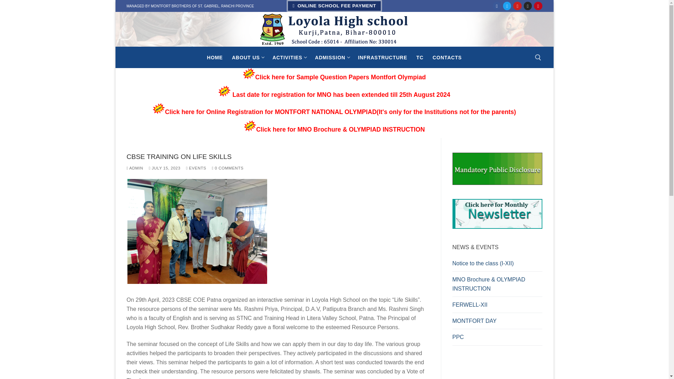 This screenshot has width=674, height=379. Describe the element at coordinates (383, 58) in the screenshot. I see `Facebook` at that location.